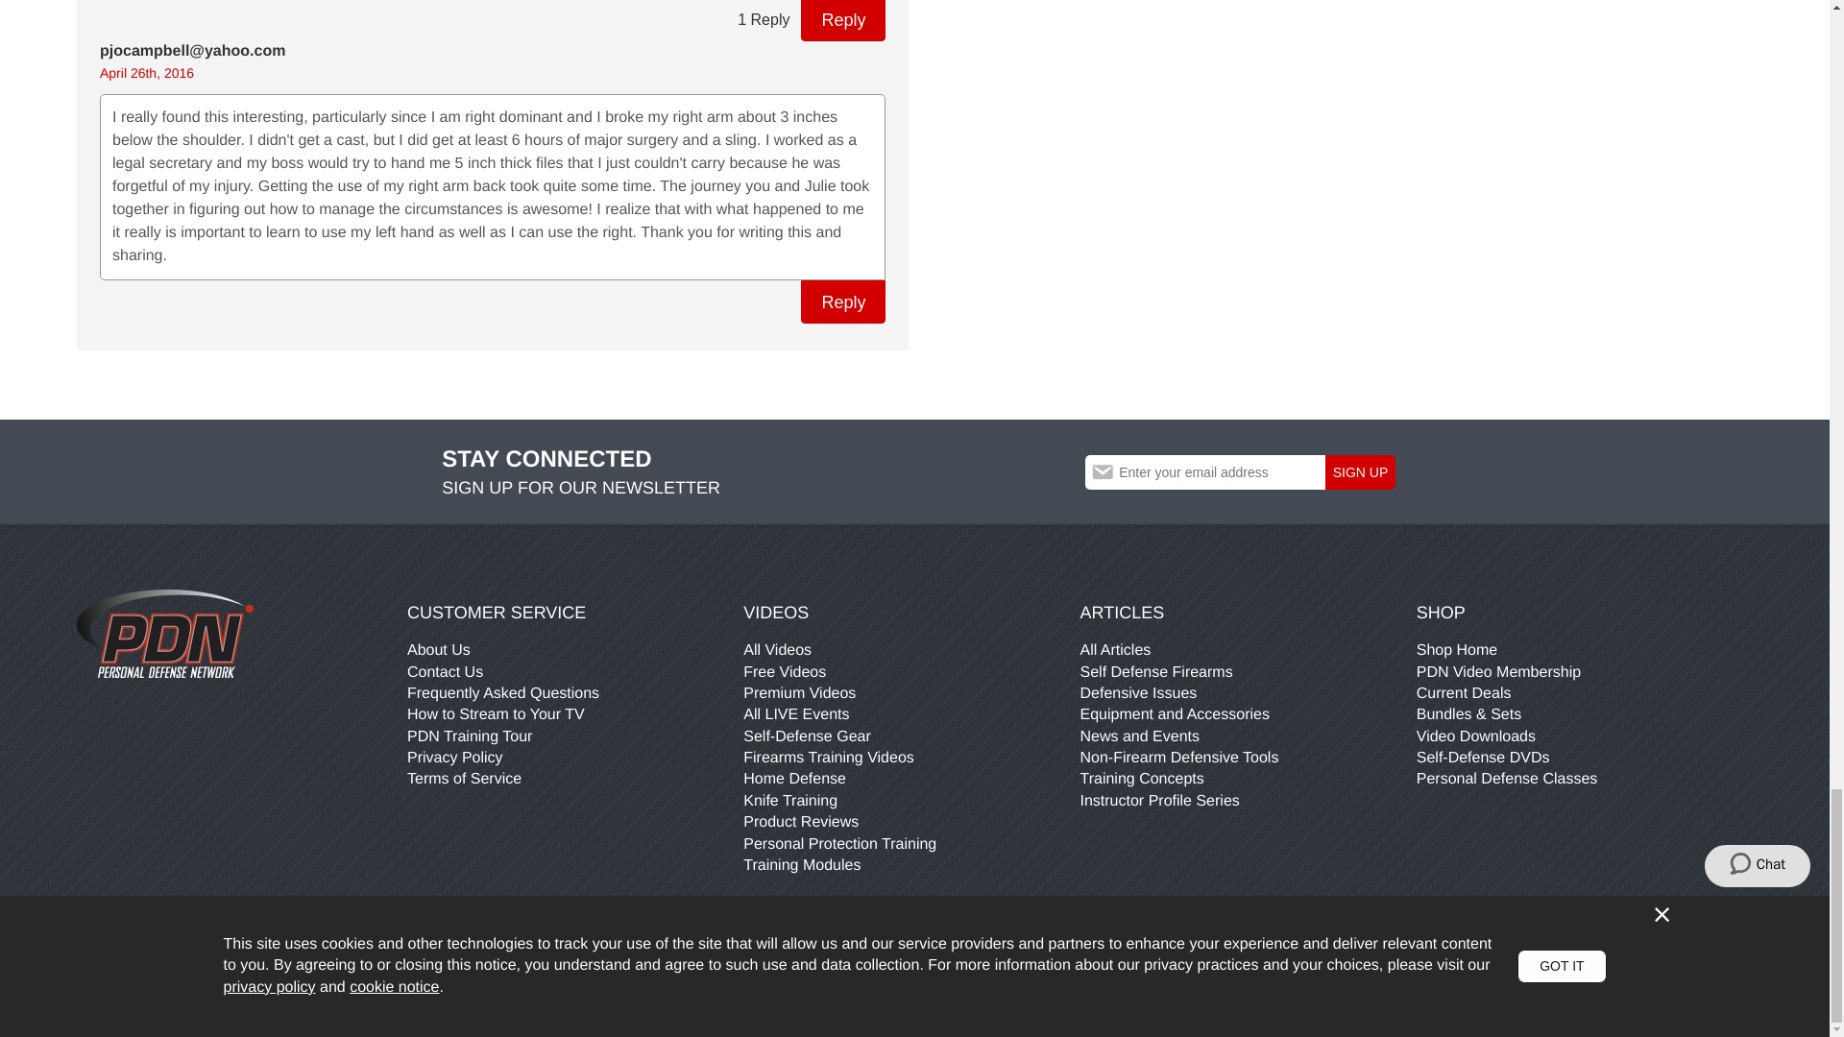  I want to click on 1 Reply, so click(763, 21).